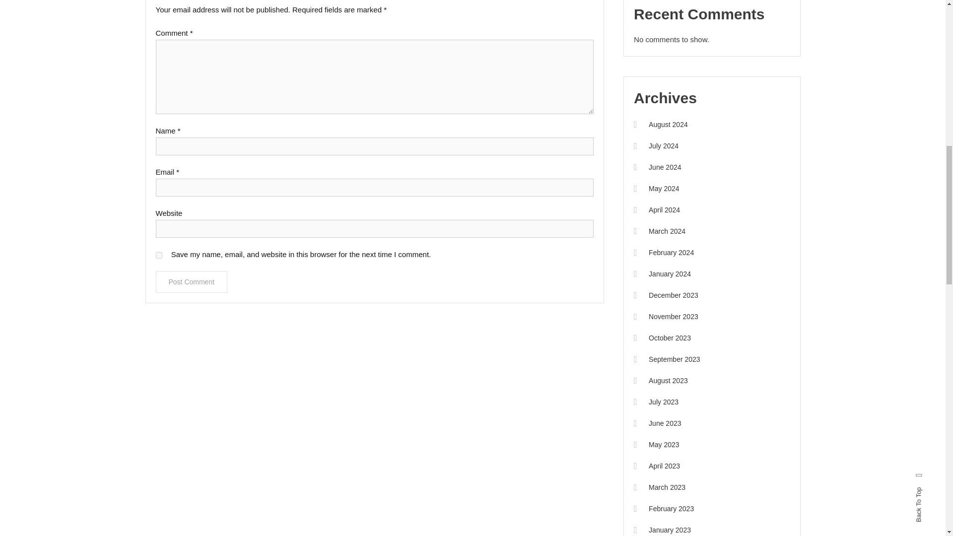  I want to click on yes, so click(159, 255).